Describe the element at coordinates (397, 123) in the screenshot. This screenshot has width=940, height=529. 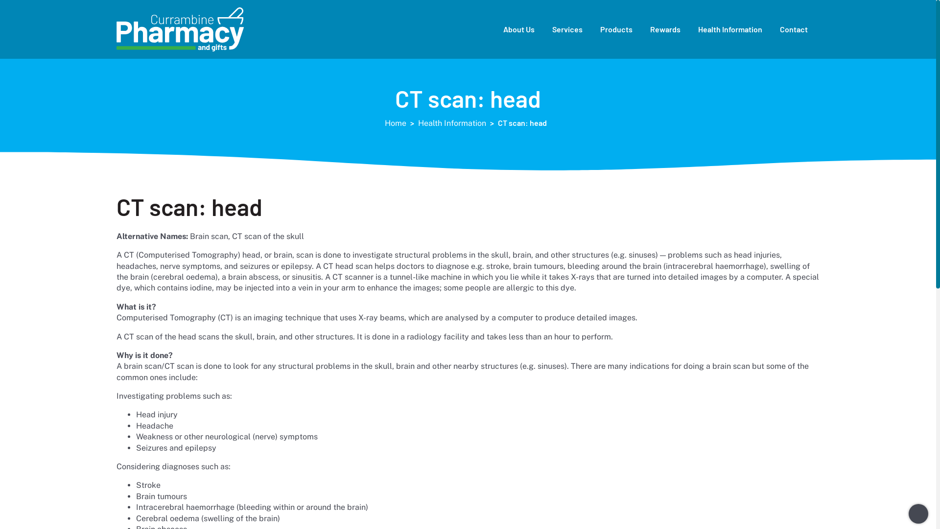
I see `Home` at that location.